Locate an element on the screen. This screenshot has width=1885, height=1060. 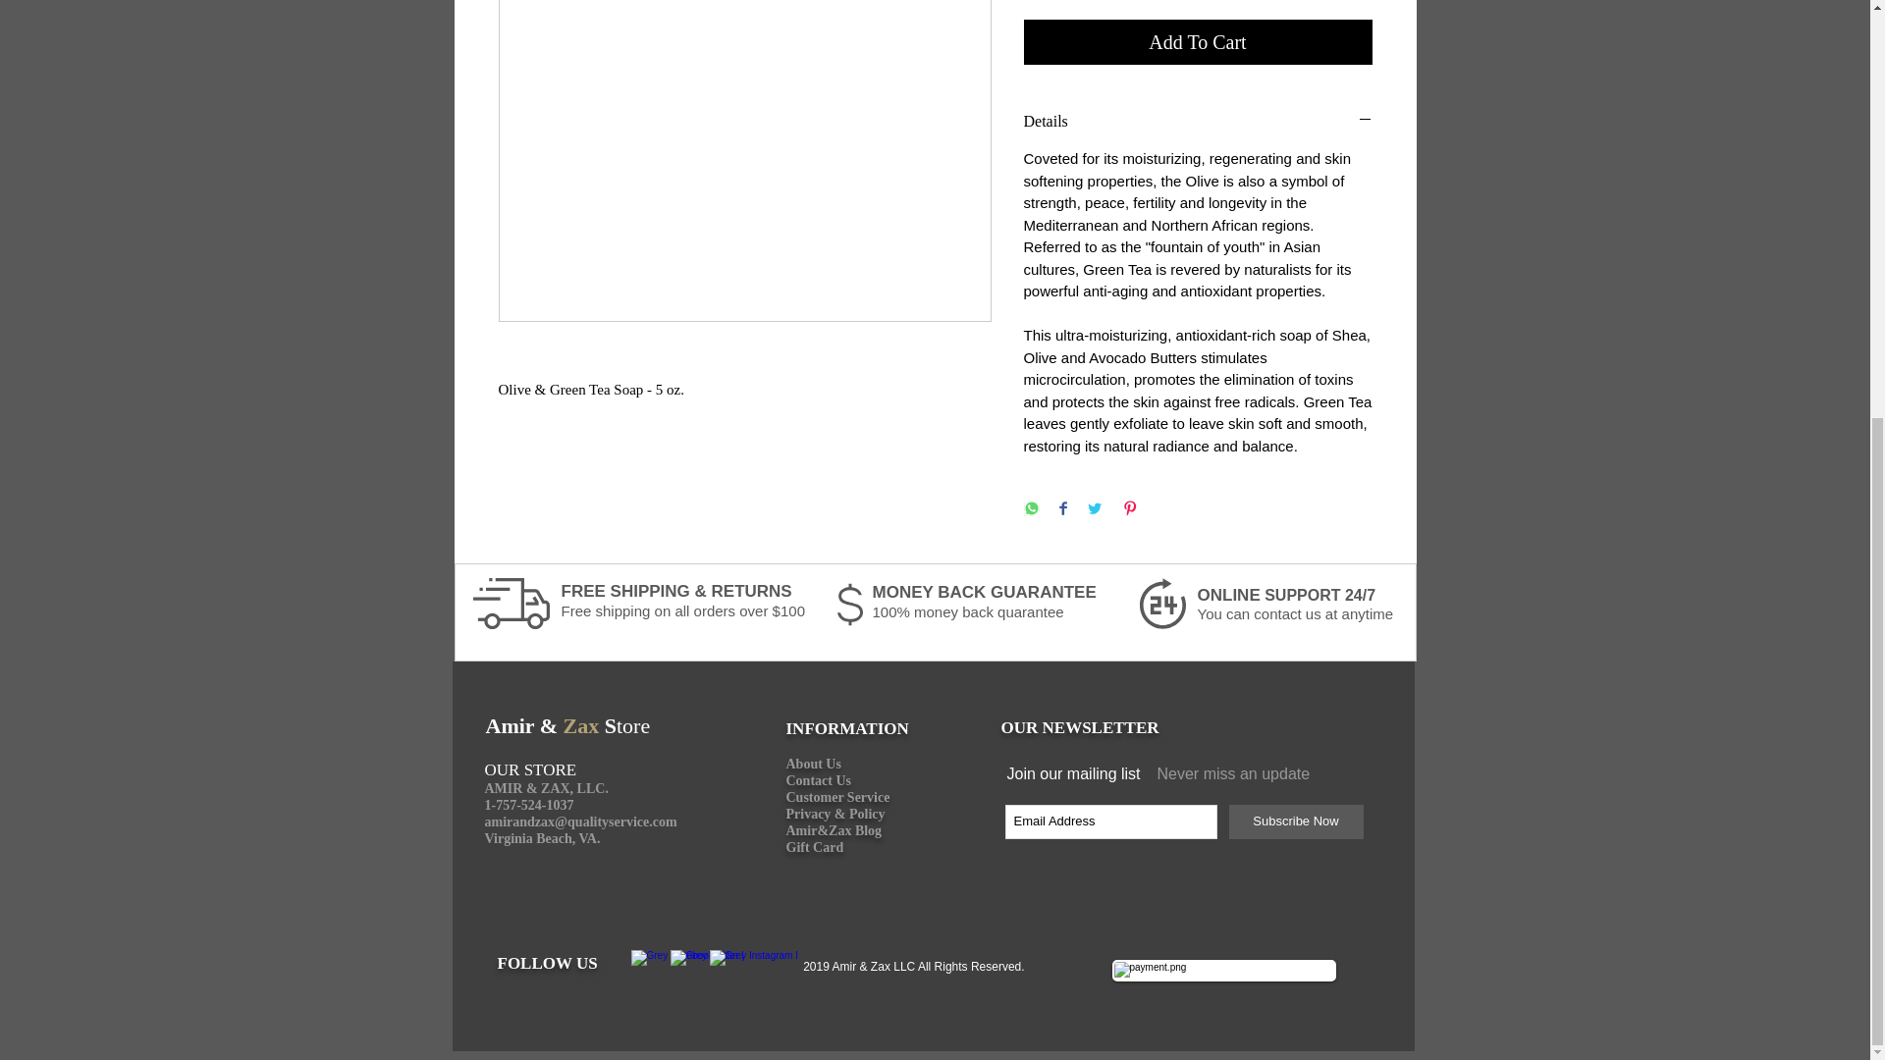
Gift Card is located at coordinates (814, 846).